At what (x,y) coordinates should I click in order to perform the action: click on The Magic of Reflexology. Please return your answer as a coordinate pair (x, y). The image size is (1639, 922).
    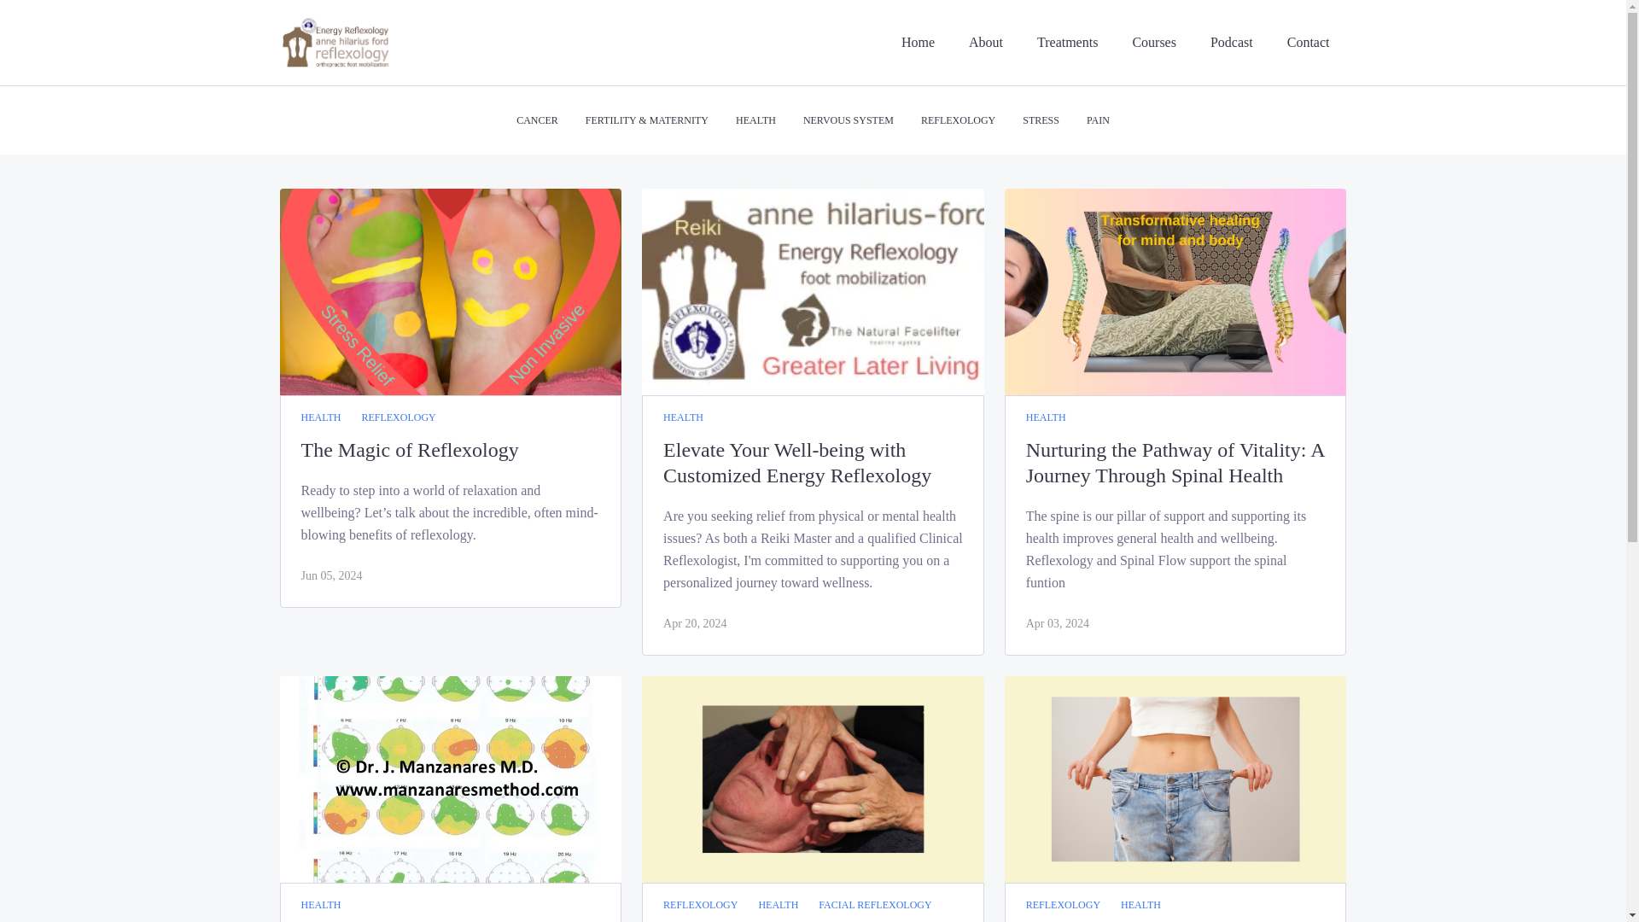
    Looking at the image, I should click on (449, 449).